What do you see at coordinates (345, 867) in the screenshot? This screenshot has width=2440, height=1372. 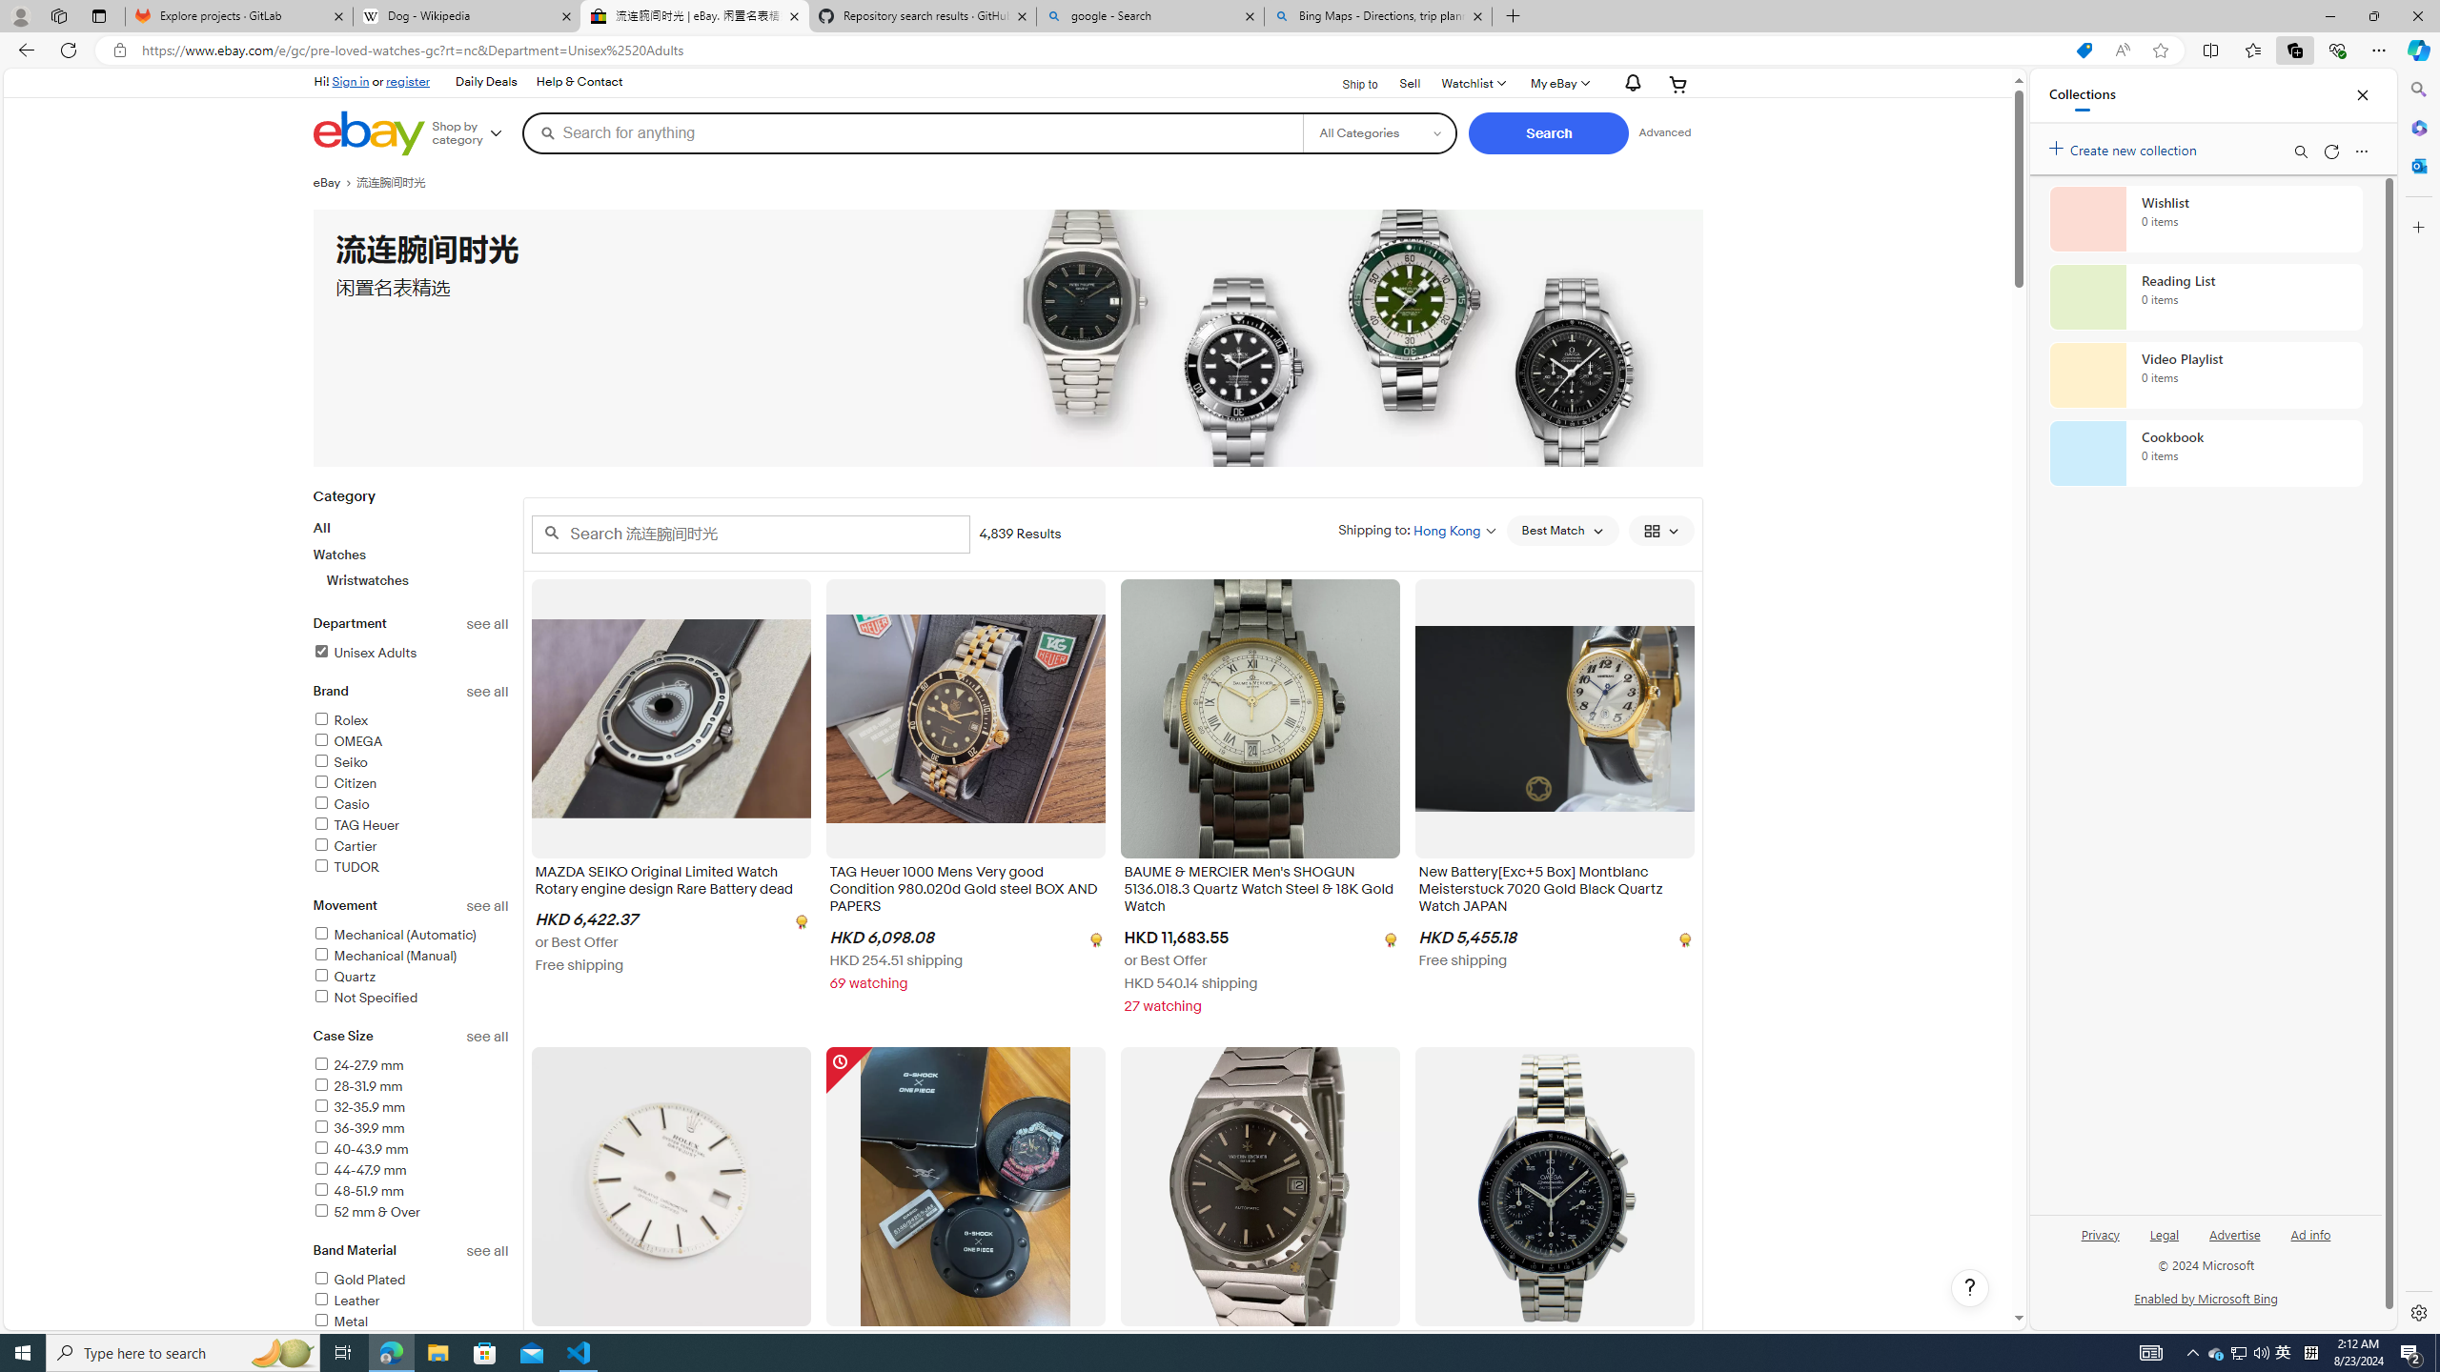 I see `TUDOR` at bounding box center [345, 867].